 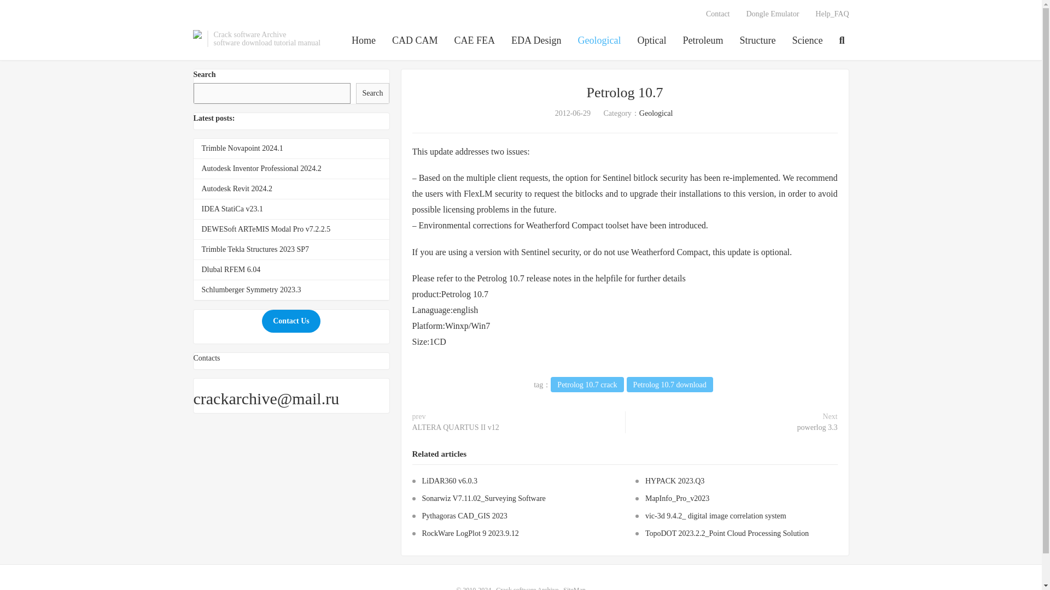 What do you see at coordinates (817, 427) in the screenshot?
I see `powerlog 3.3` at bounding box center [817, 427].